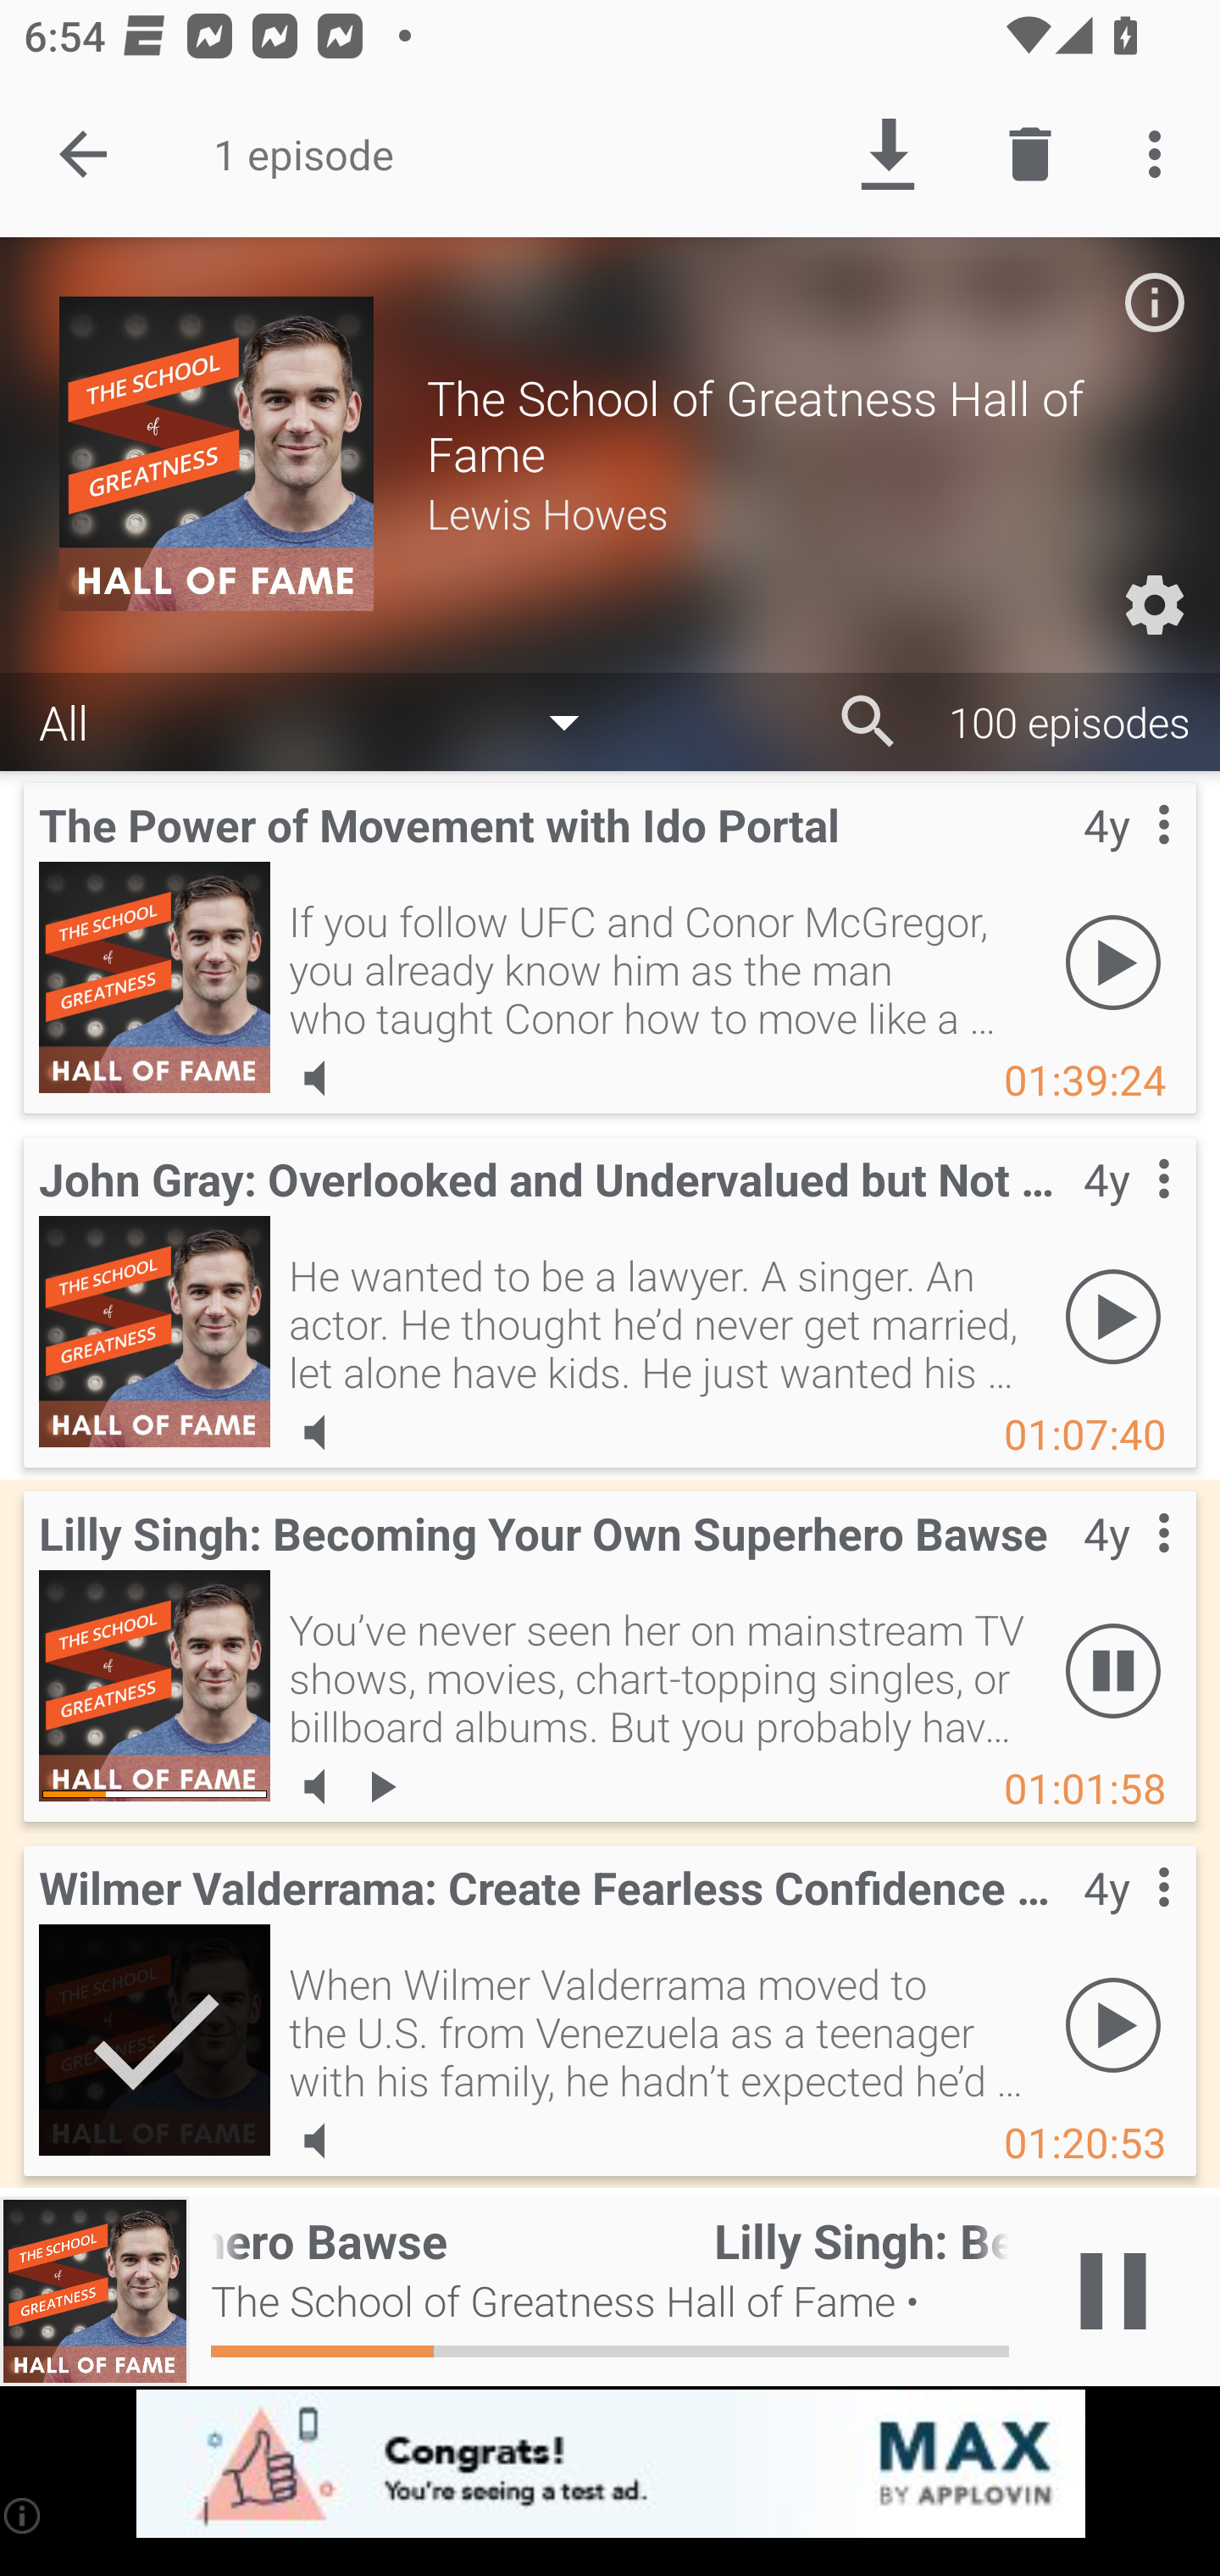  What do you see at coordinates (1127, 859) in the screenshot?
I see `Contextual menu` at bounding box center [1127, 859].